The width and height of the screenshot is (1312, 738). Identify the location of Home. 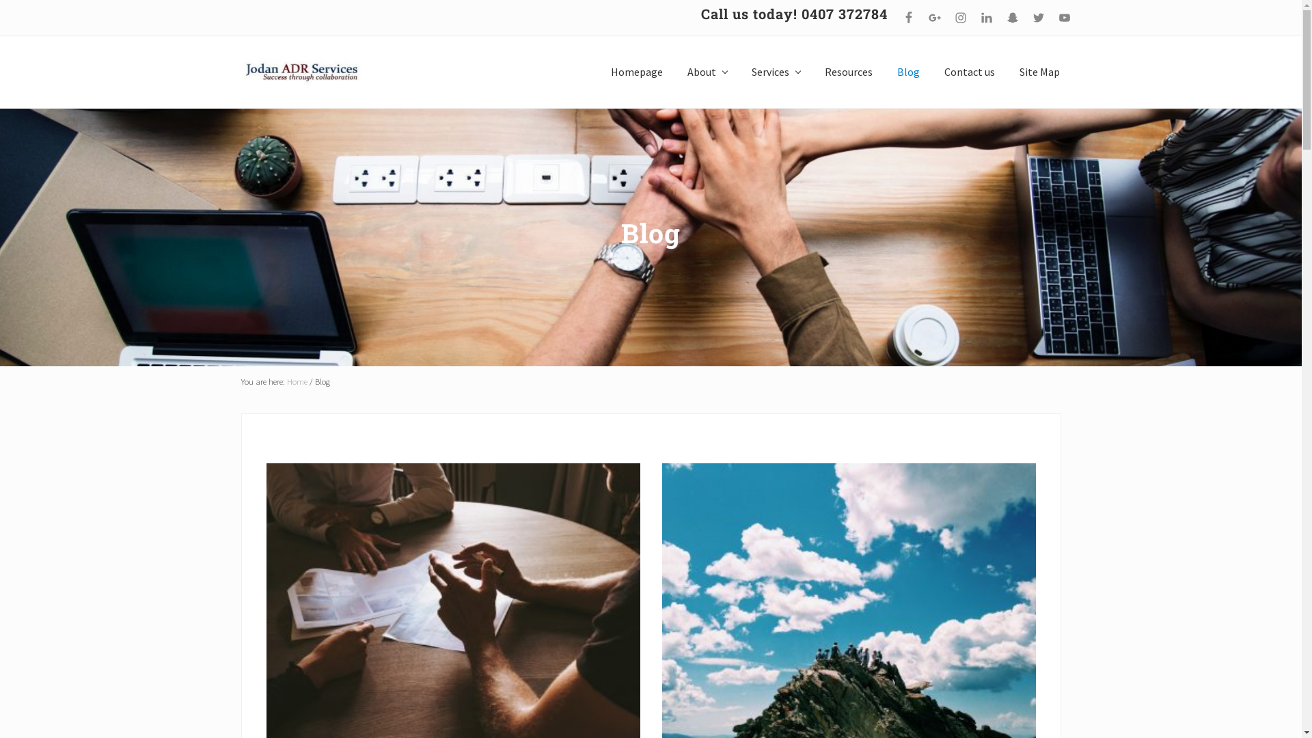
(297, 381).